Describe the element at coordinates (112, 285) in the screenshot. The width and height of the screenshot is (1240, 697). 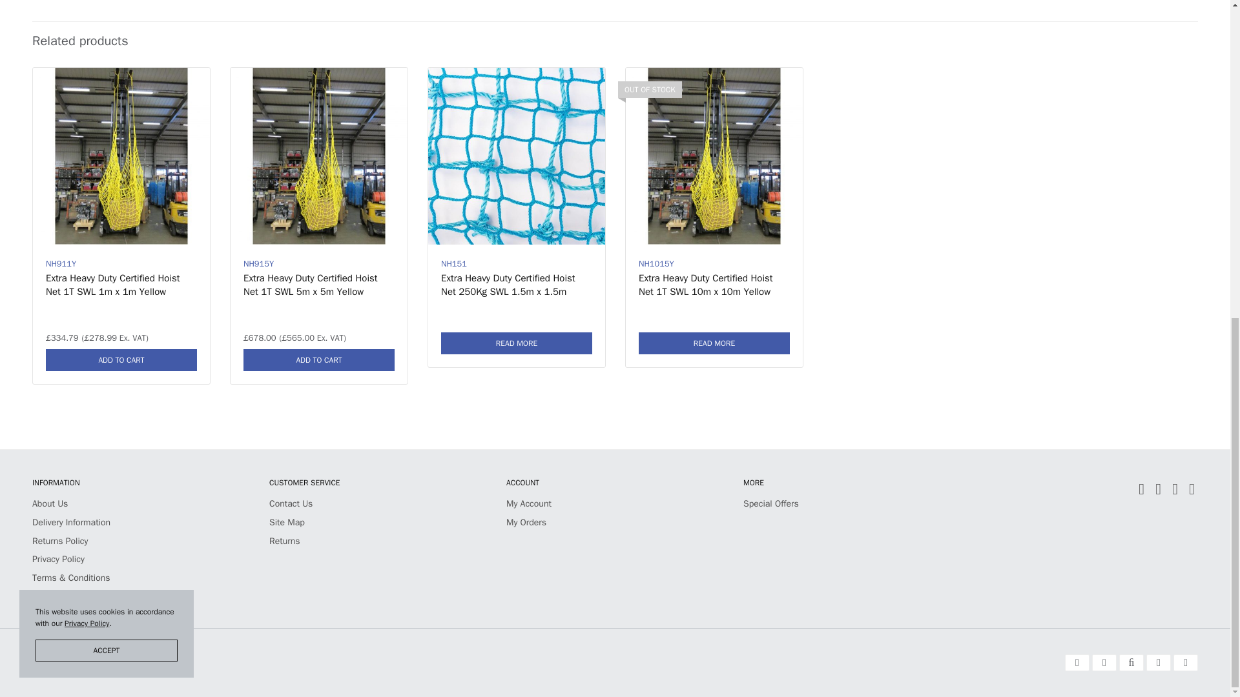
I see `Extra Heavy Duty Certified Hoist Net 1T SWL 1m x 1m Yellow` at that location.